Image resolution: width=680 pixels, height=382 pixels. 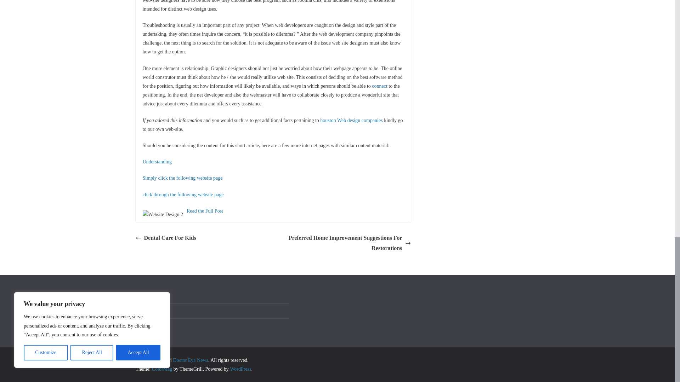 I want to click on connect, so click(x=380, y=86).